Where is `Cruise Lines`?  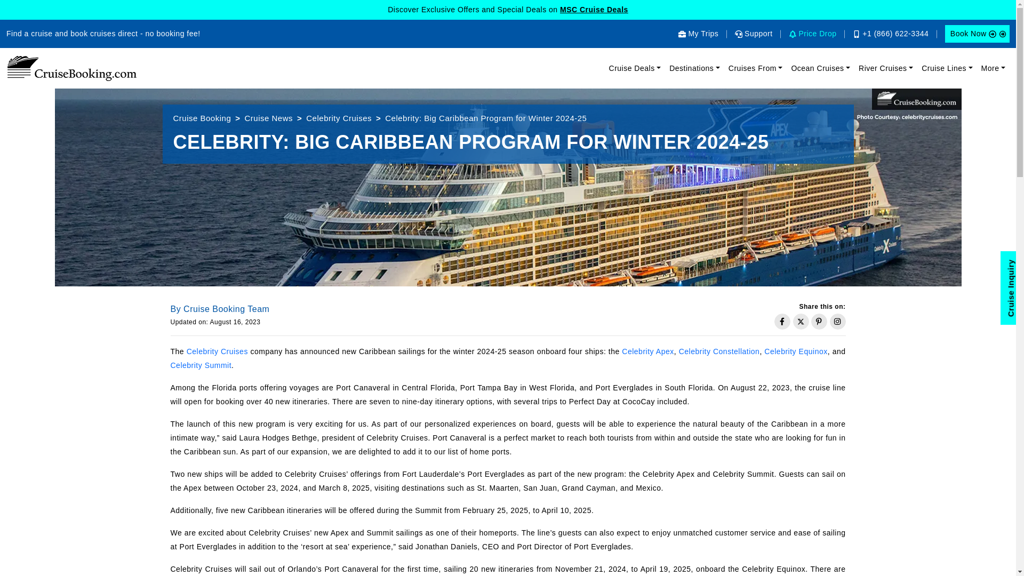 Cruise Lines is located at coordinates (947, 68).